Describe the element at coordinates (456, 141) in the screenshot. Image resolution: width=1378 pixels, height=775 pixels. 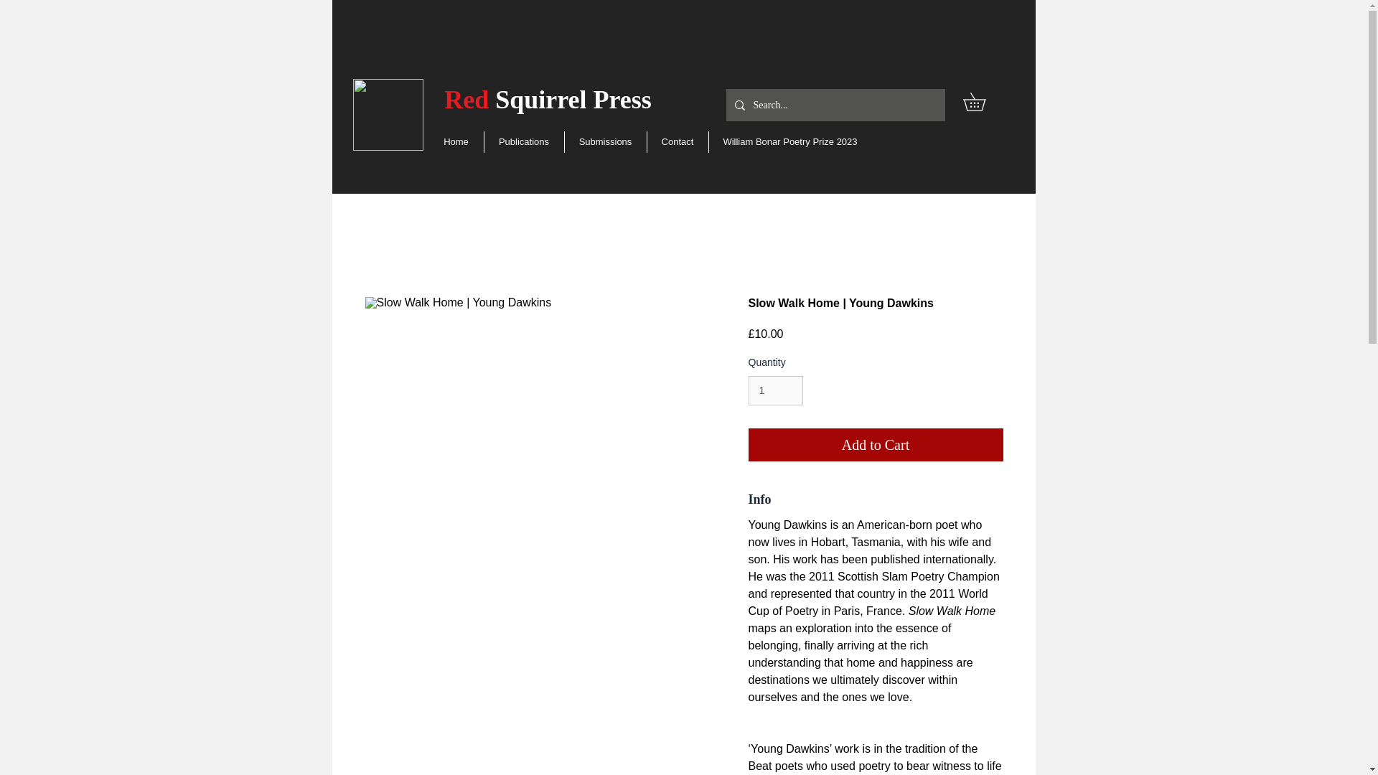
I see `Home` at that location.